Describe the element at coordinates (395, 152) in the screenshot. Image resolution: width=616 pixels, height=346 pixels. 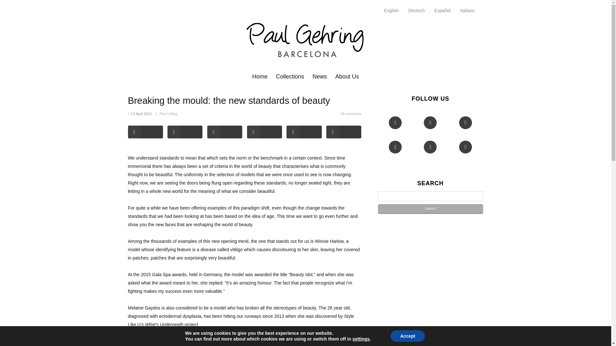
I see `Italiano` at that location.